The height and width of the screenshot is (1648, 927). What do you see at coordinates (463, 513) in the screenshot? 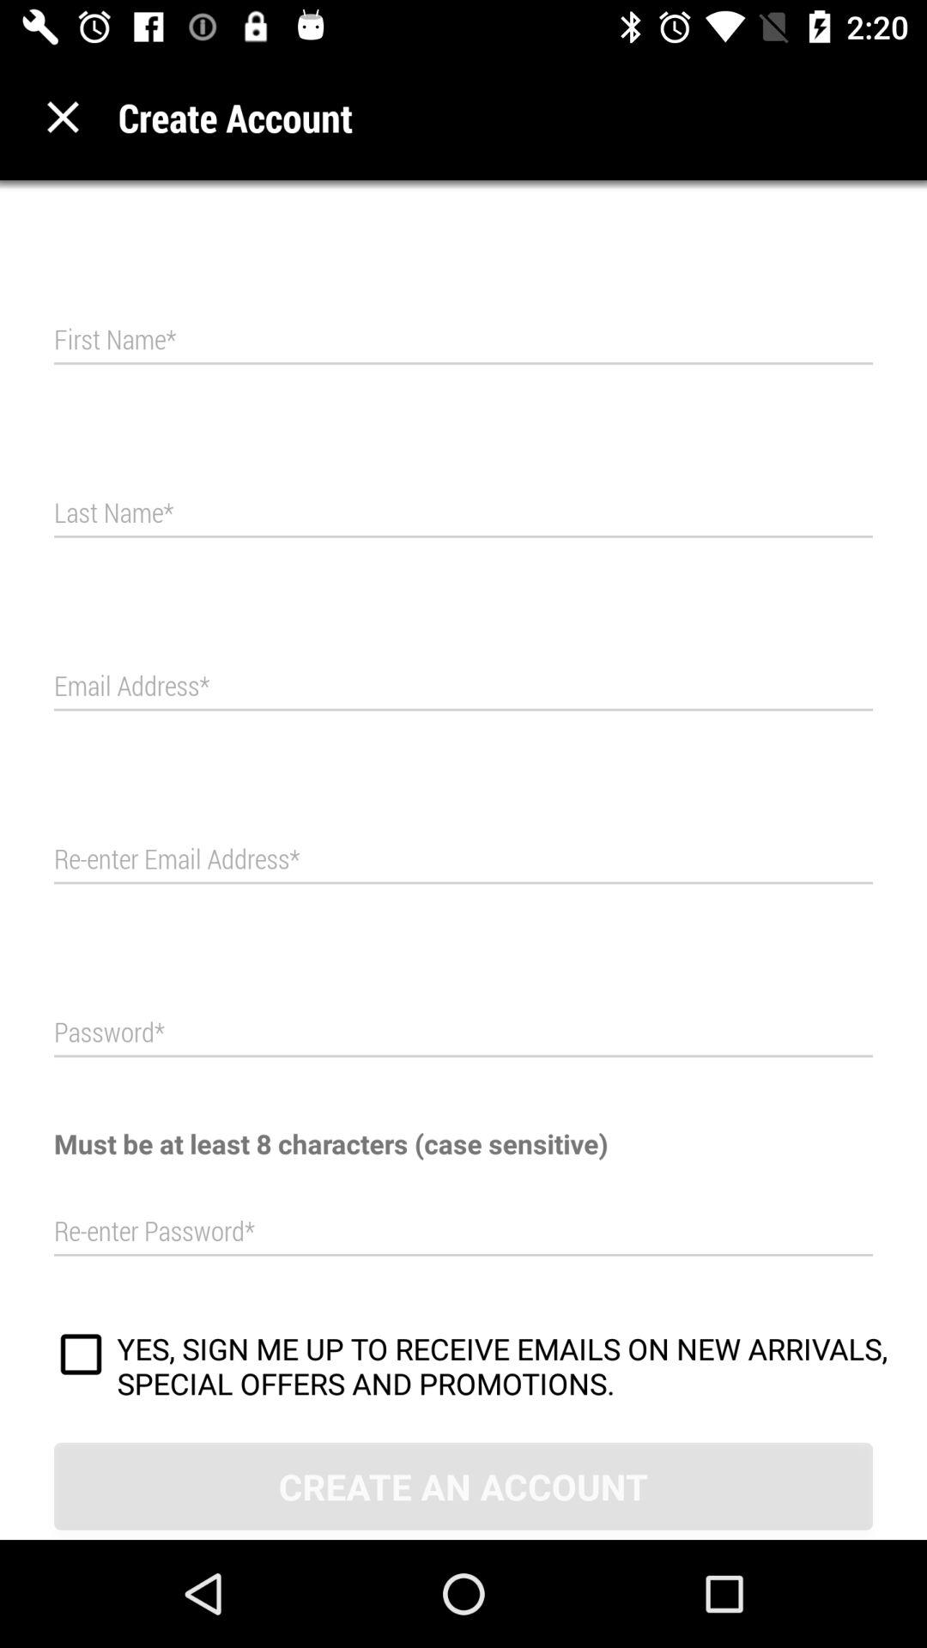
I see `enter name input` at bounding box center [463, 513].